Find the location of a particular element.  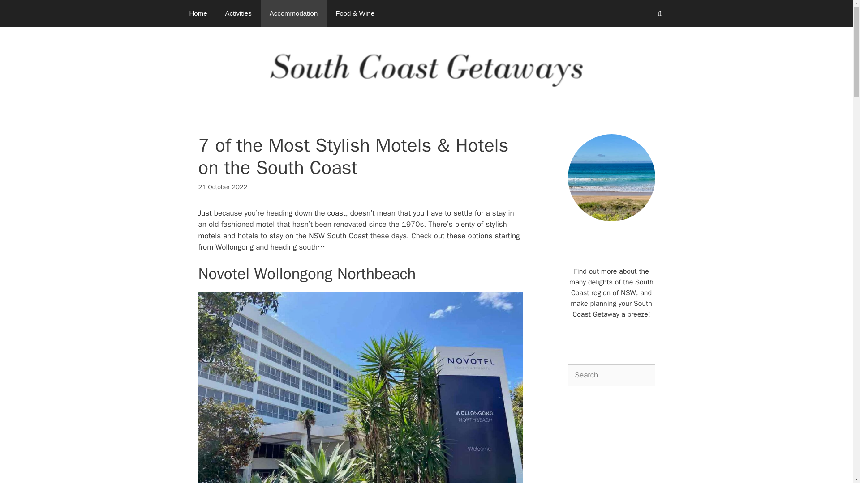

Accommodation is located at coordinates (293, 13).